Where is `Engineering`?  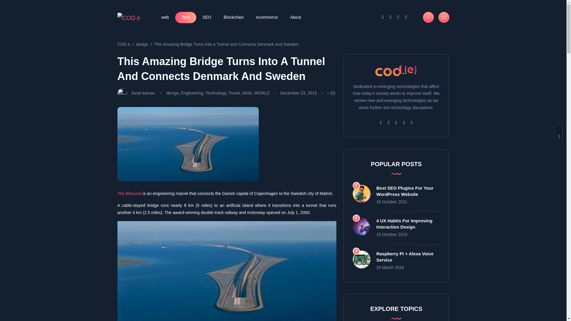
Engineering is located at coordinates (192, 93).